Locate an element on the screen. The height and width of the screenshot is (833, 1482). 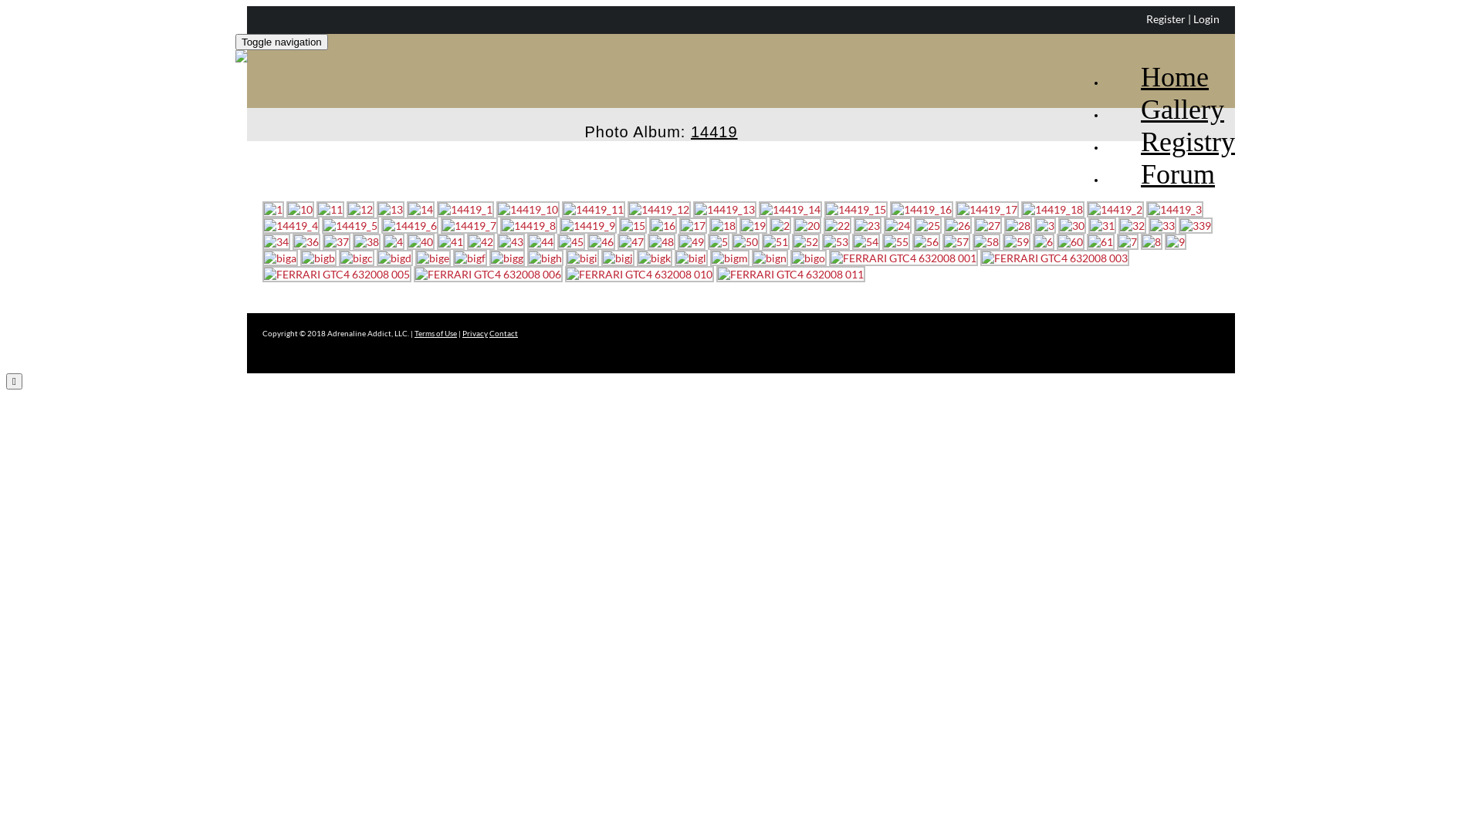
bigk (click to enlarge) is located at coordinates (655, 258).